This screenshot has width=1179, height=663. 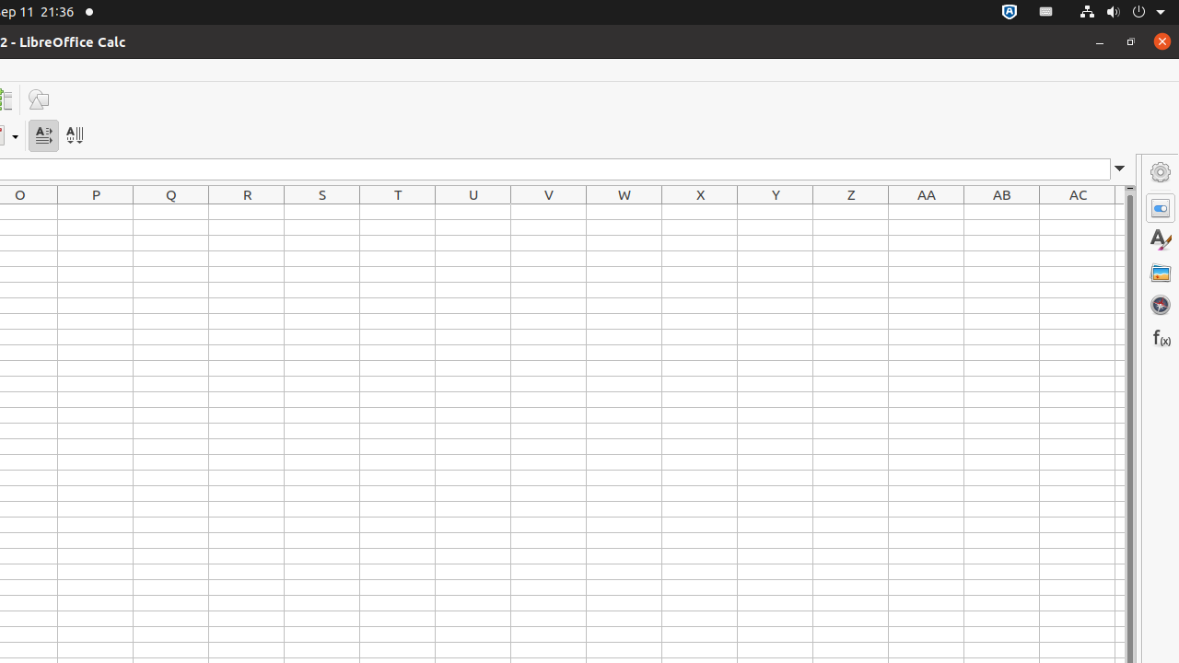 What do you see at coordinates (171, 212) in the screenshot?
I see `Q1` at bounding box center [171, 212].